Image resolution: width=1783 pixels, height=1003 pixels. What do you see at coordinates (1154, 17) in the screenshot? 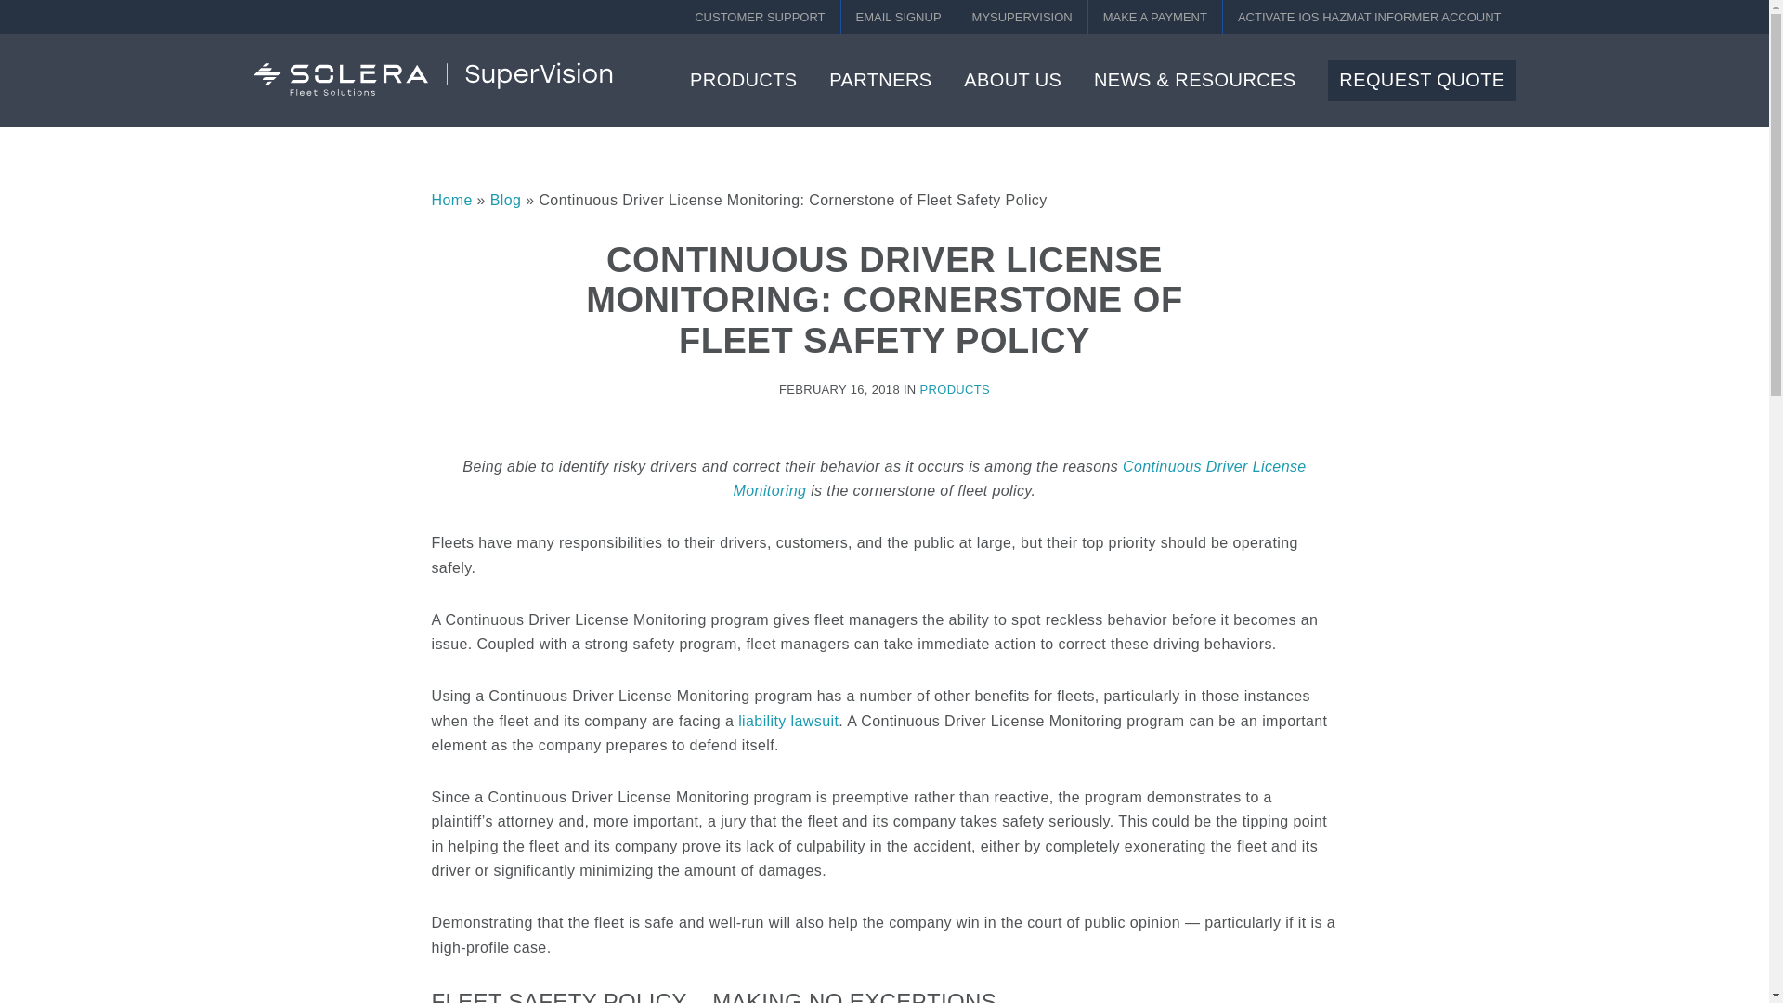
I see `MAKE A PAYMENT` at bounding box center [1154, 17].